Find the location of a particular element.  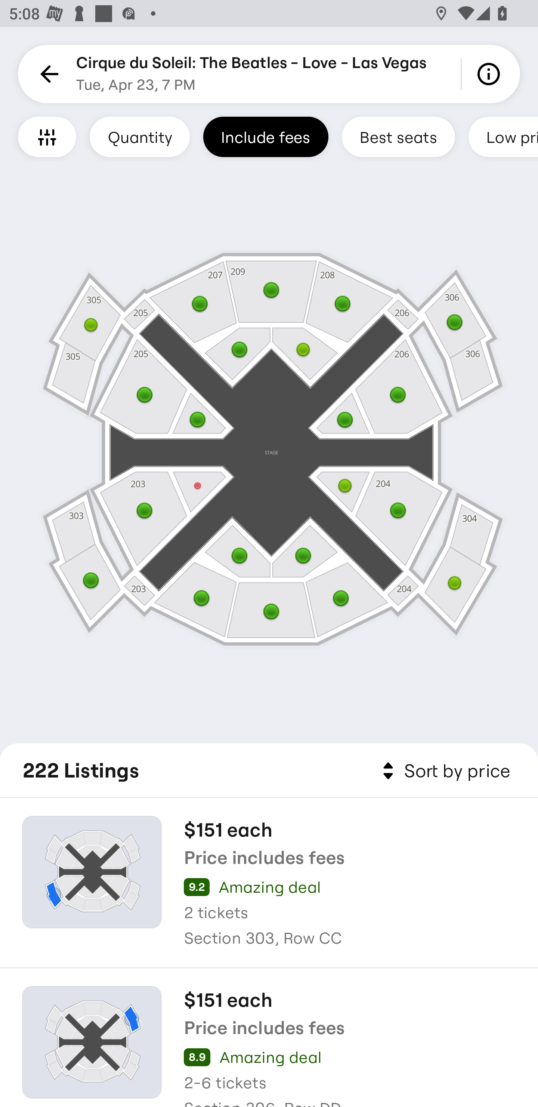

Filters and Accessible Seating is located at coordinates (47, 137).